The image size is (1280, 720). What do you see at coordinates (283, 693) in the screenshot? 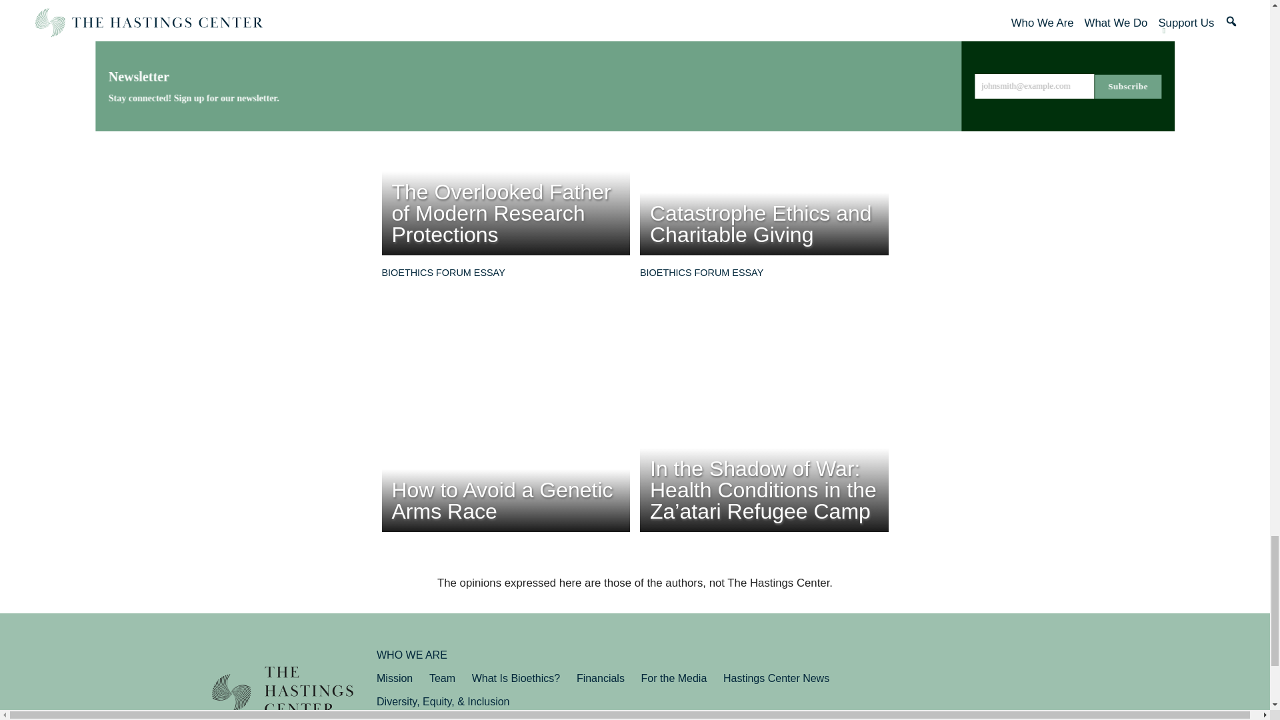
I see `The Hastings Center` at bounding box center [283, 693].